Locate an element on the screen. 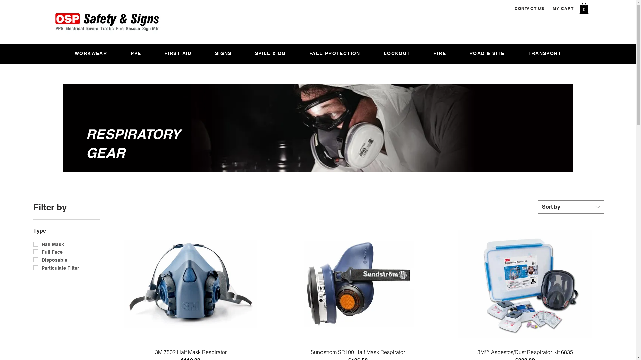 This screenshot has width=641, height=360. MY CART is located at coordinates (564, 8).